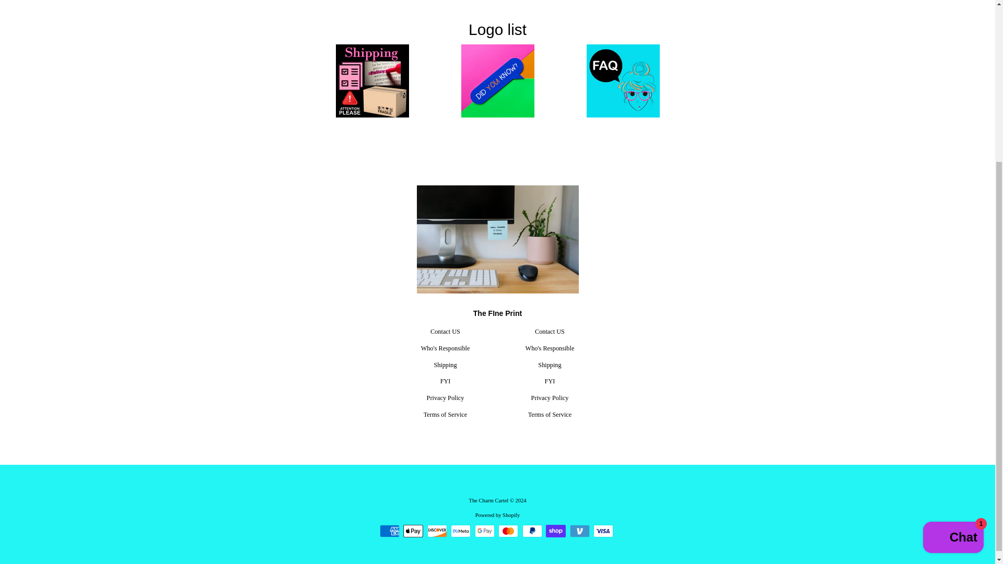 The image size is (1003, 564). Describe the element at coordinates (550, 331) in the screenshot. I see `Contact US` at that location.